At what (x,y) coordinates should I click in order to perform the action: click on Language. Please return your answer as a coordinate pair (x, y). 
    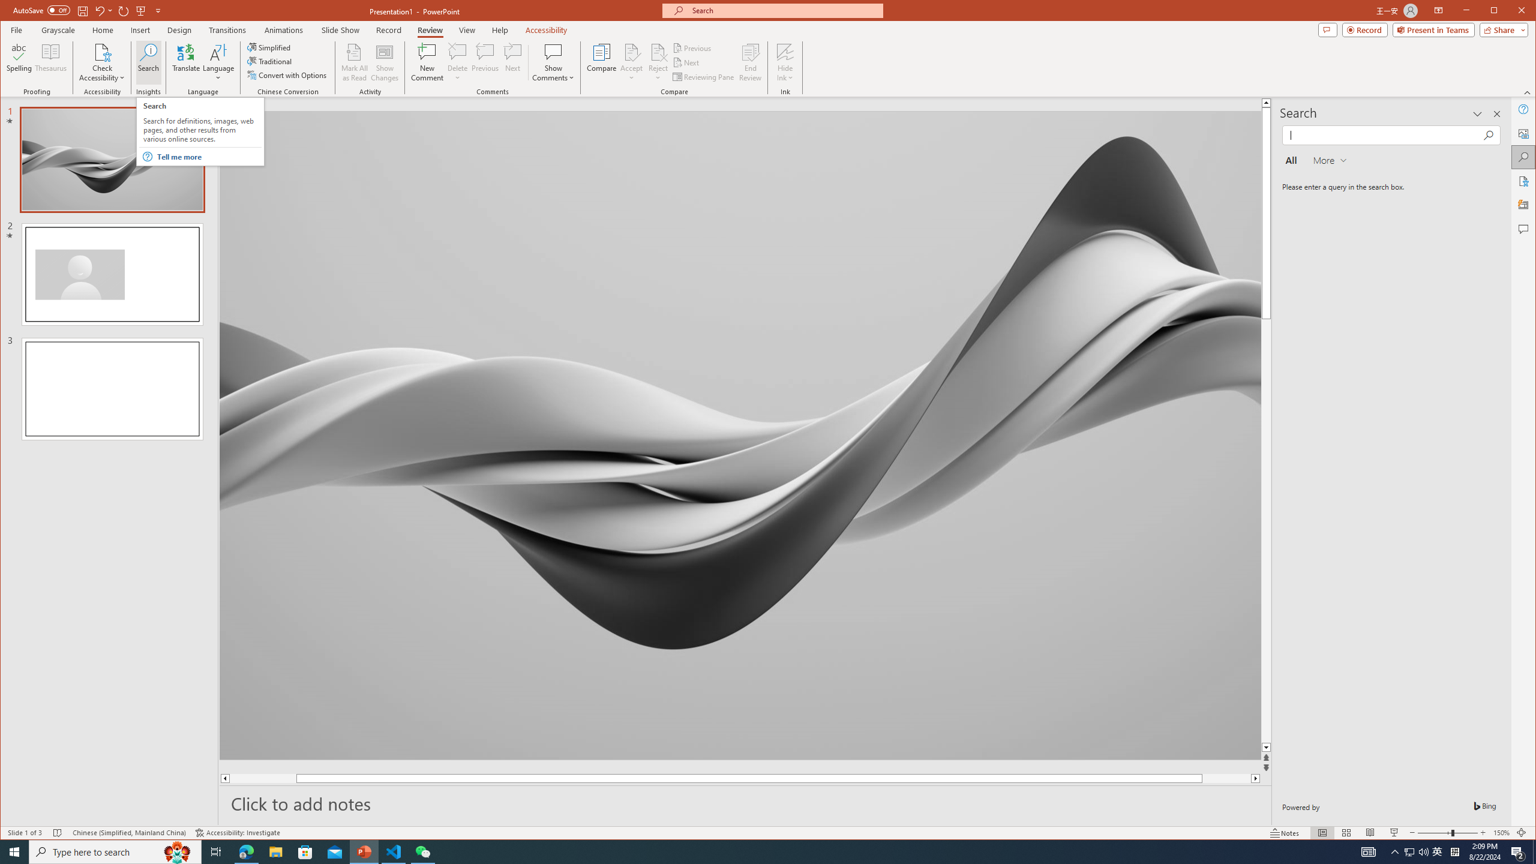
    Looking at the image, I should click on (218, 62).